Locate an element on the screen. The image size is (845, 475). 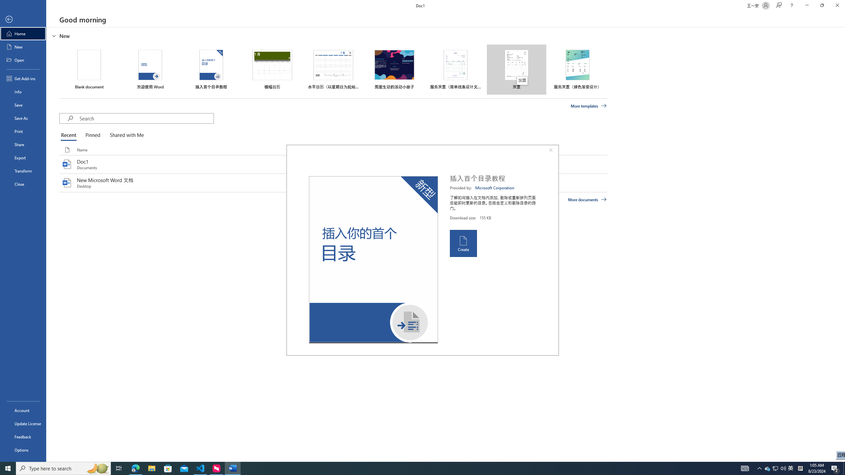
Options is located at coordinates (23, 450).